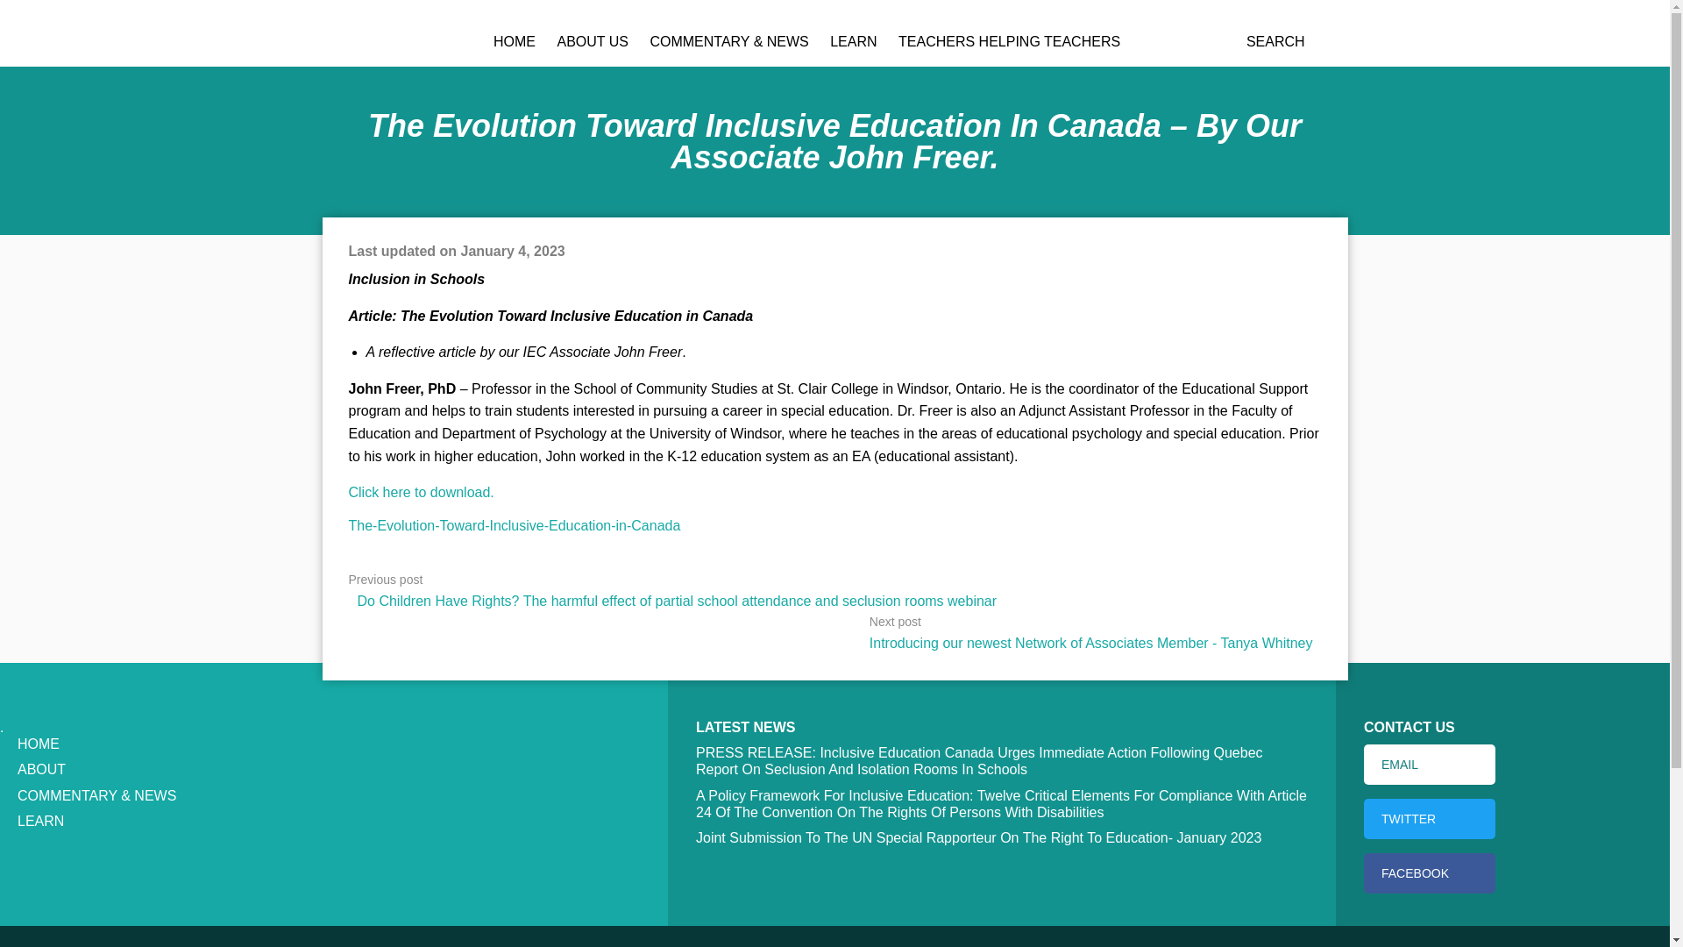 This screenshot has height=947, width=1683. I want to click on SEARCH, so click(1273, 41).